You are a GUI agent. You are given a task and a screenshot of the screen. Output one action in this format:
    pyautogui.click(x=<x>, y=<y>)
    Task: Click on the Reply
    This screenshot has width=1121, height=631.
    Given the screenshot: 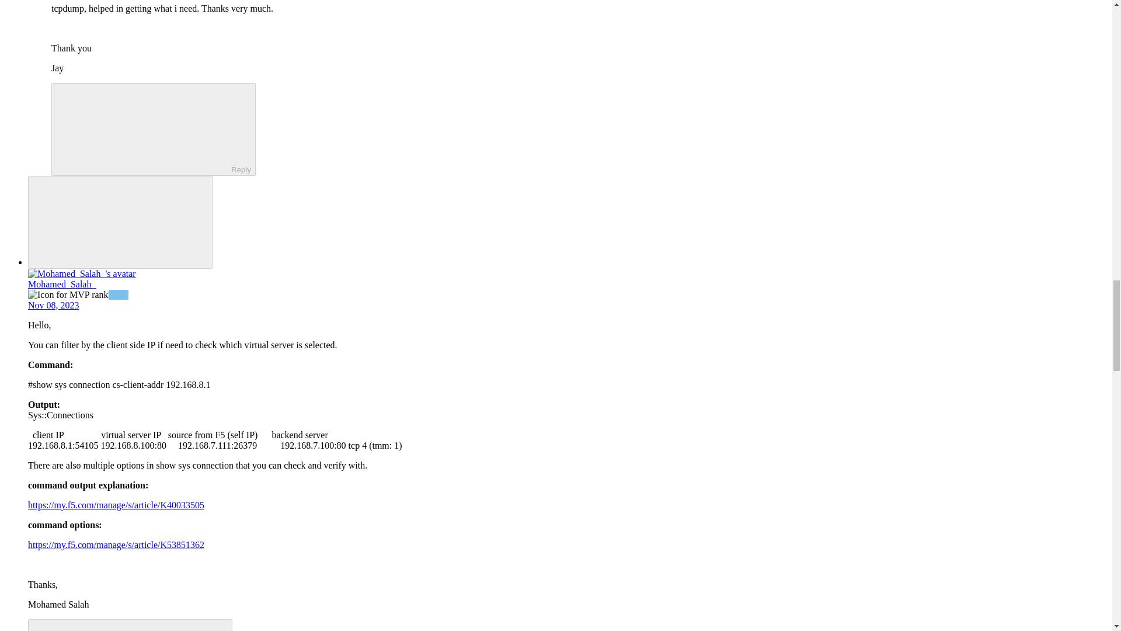 What is the action you would take?
    pyautogui.click(x=120, y=626)
    